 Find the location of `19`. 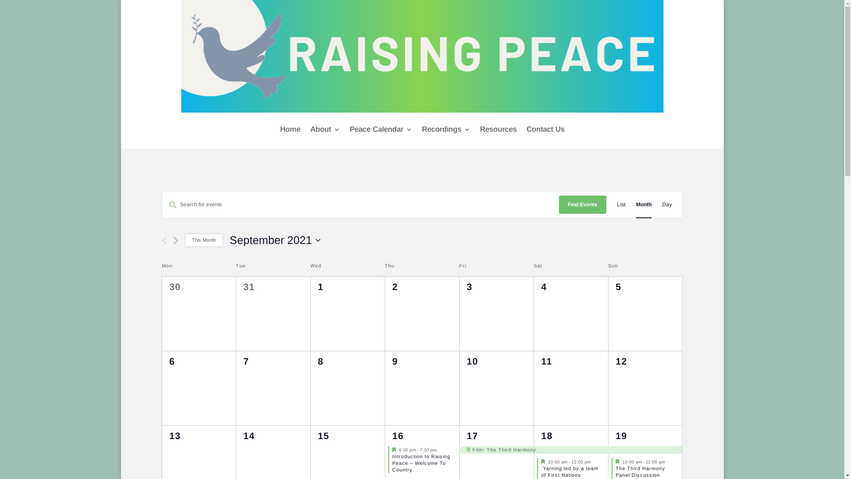

19 is located at coordinates (621, 436).